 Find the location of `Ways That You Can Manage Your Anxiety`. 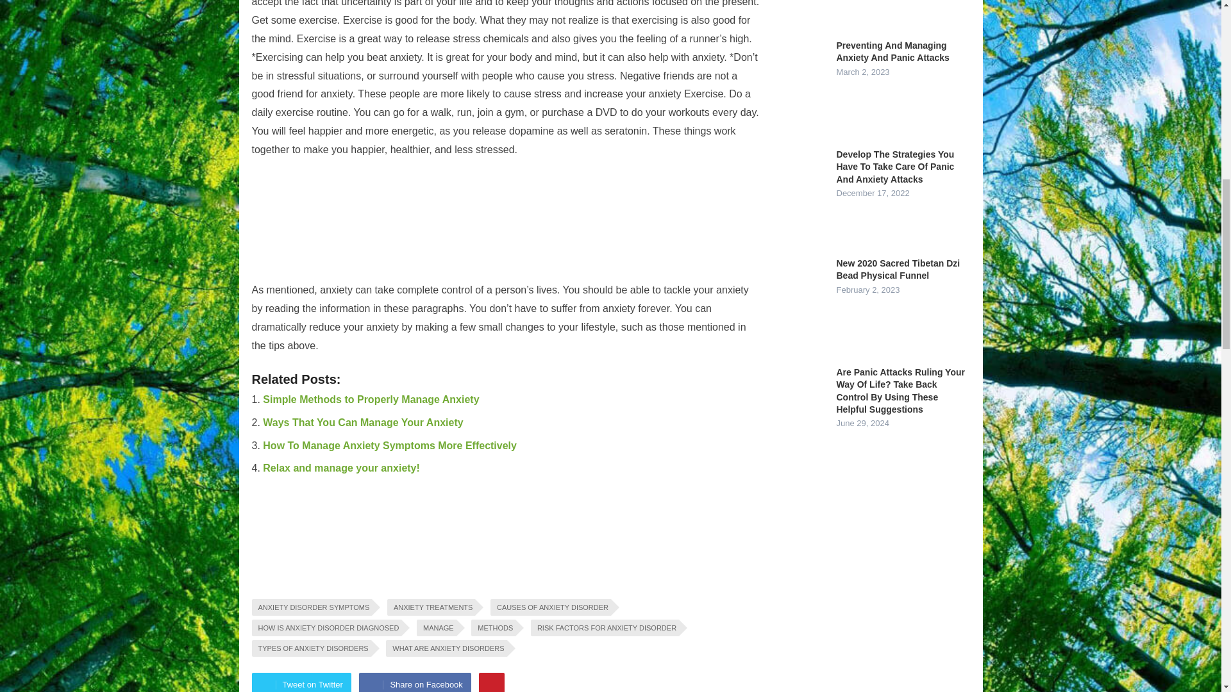

Ways That You Can Manage Your Anxiety is located at coordinates (363, 423).